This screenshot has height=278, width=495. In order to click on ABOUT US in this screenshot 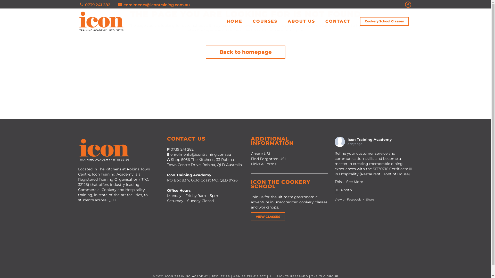, I will do `click(301, 21)`.